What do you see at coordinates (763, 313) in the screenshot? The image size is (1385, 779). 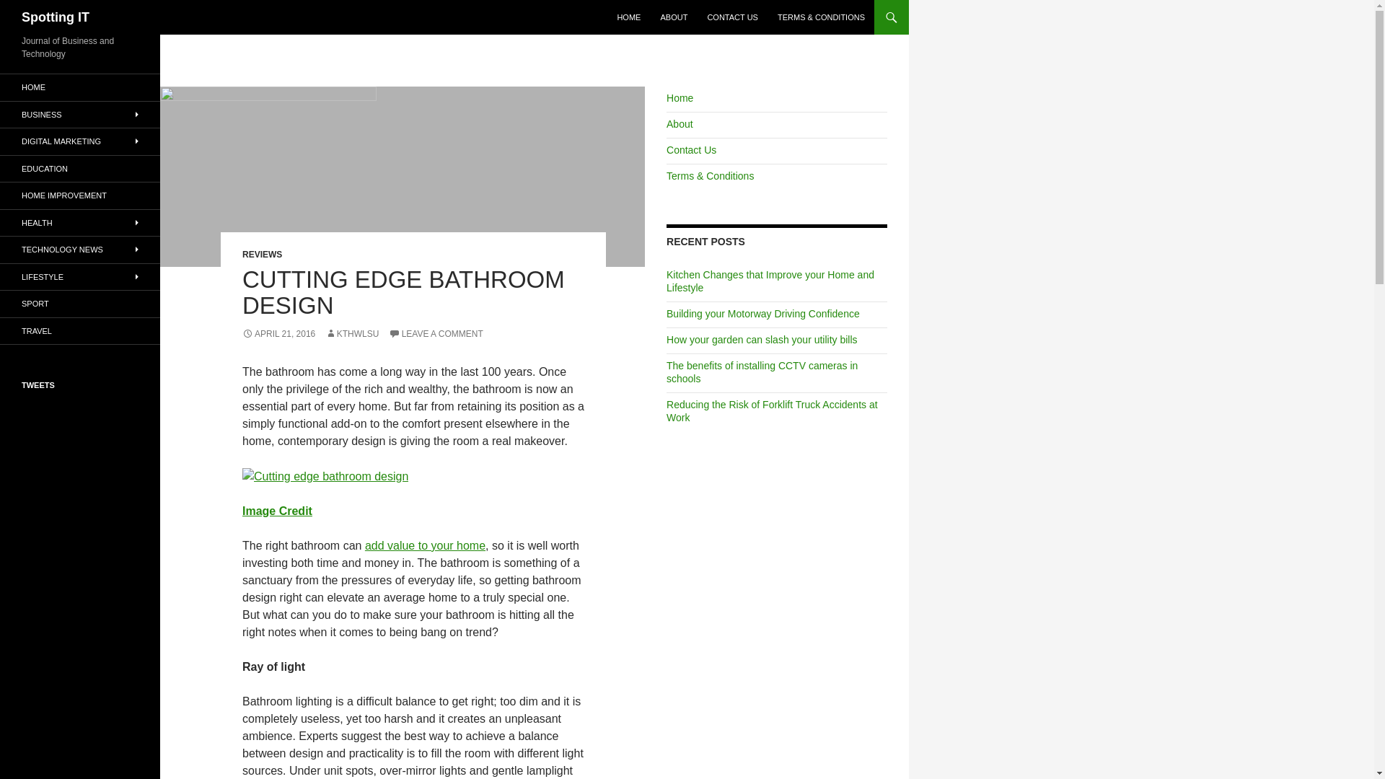 I see `Building your Motorway Driving Confidence` at bounding box center [763, 313].